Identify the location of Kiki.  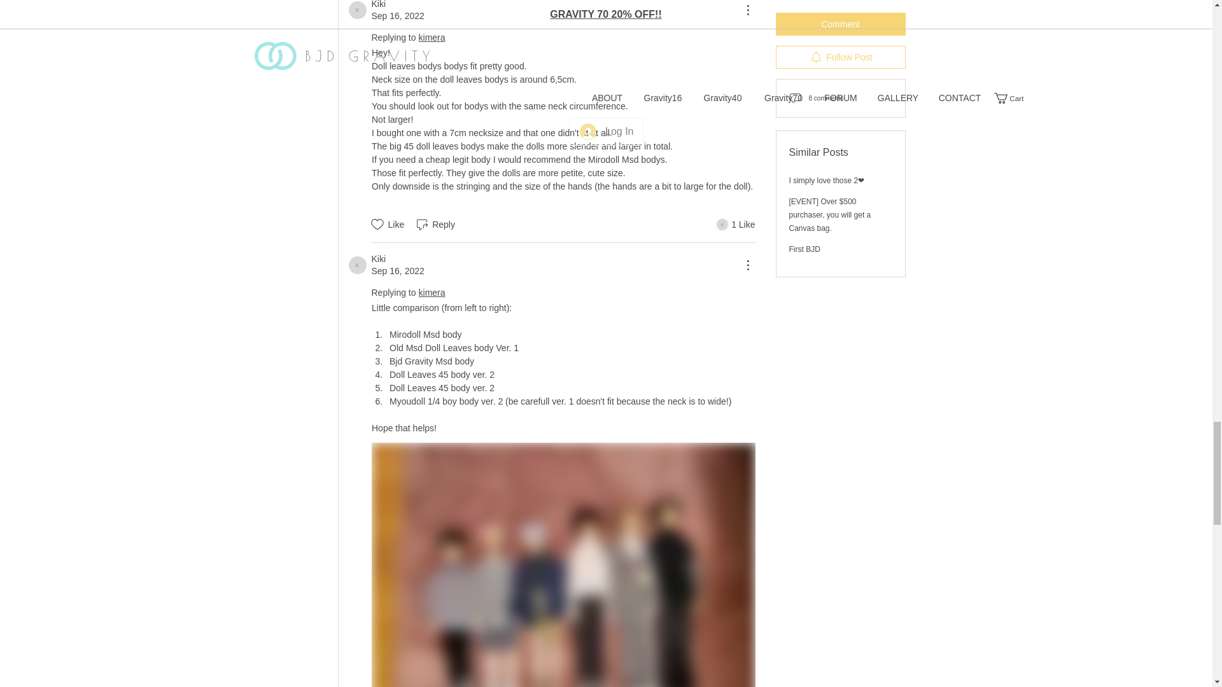
(358, 265).